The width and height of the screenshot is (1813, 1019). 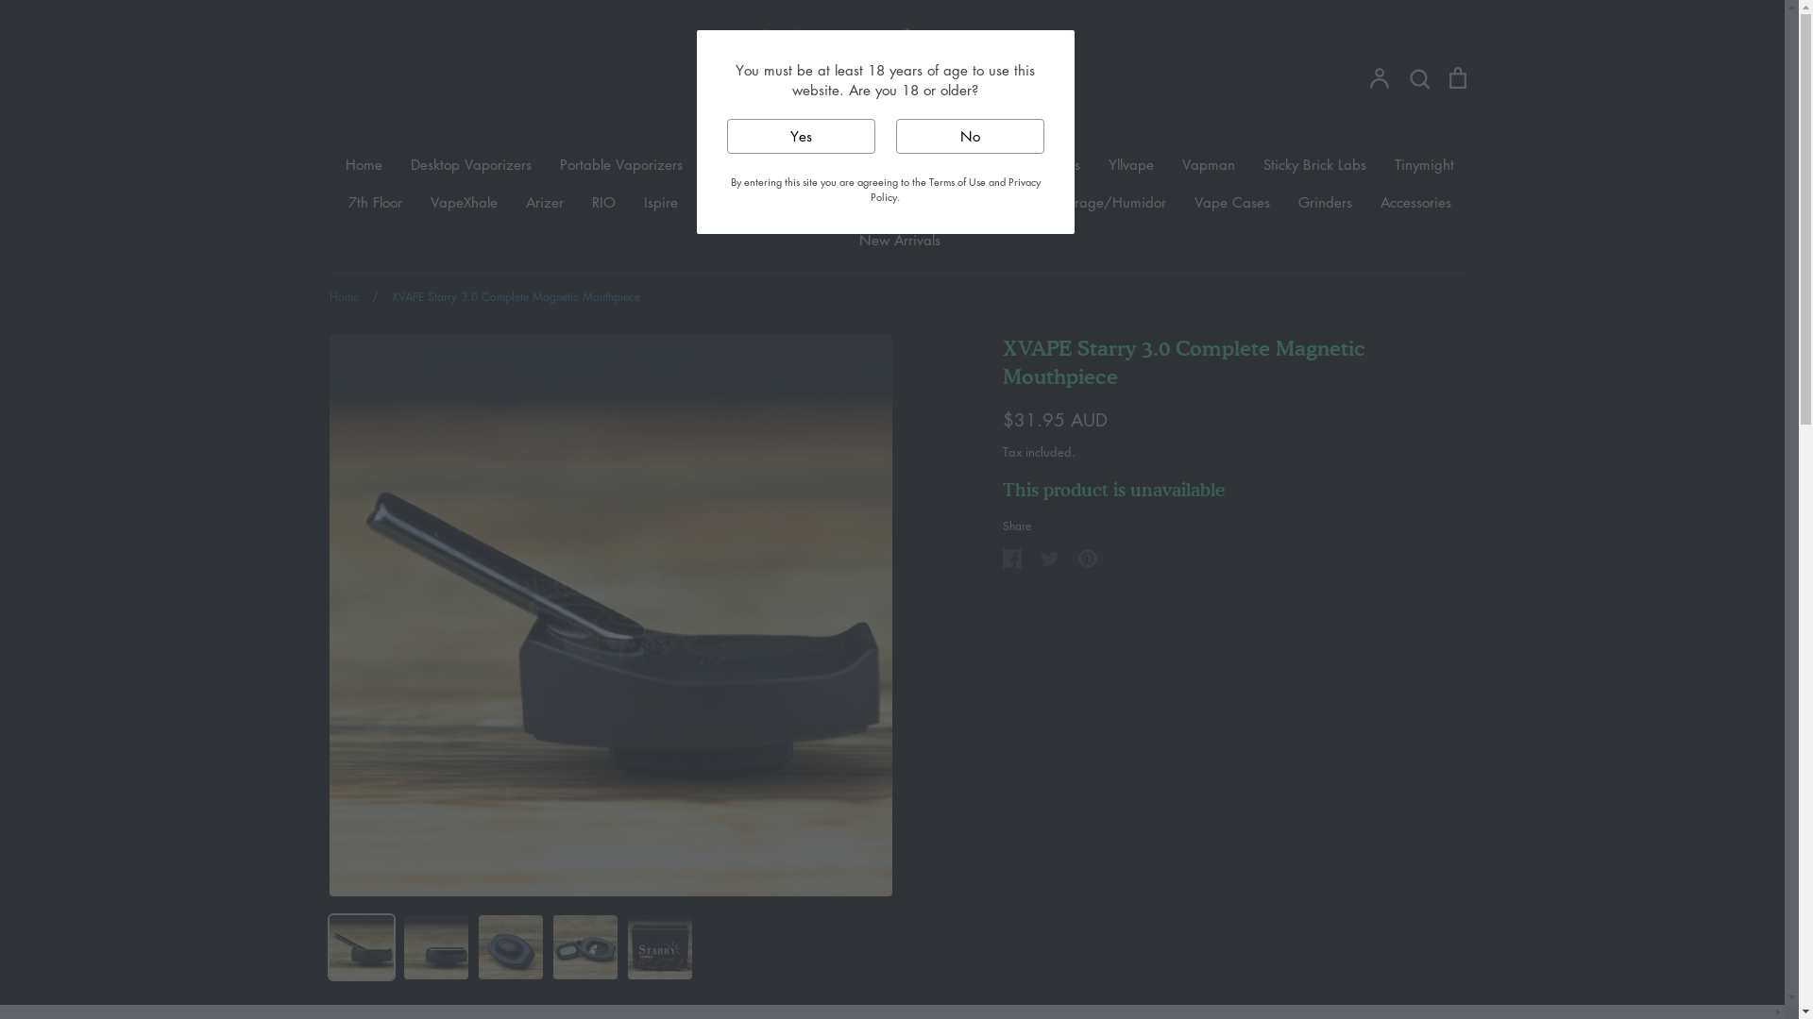 What do you see at coordinates (344, 296) in the screenshot?
I see `Home` at bounding box center [344, 296].